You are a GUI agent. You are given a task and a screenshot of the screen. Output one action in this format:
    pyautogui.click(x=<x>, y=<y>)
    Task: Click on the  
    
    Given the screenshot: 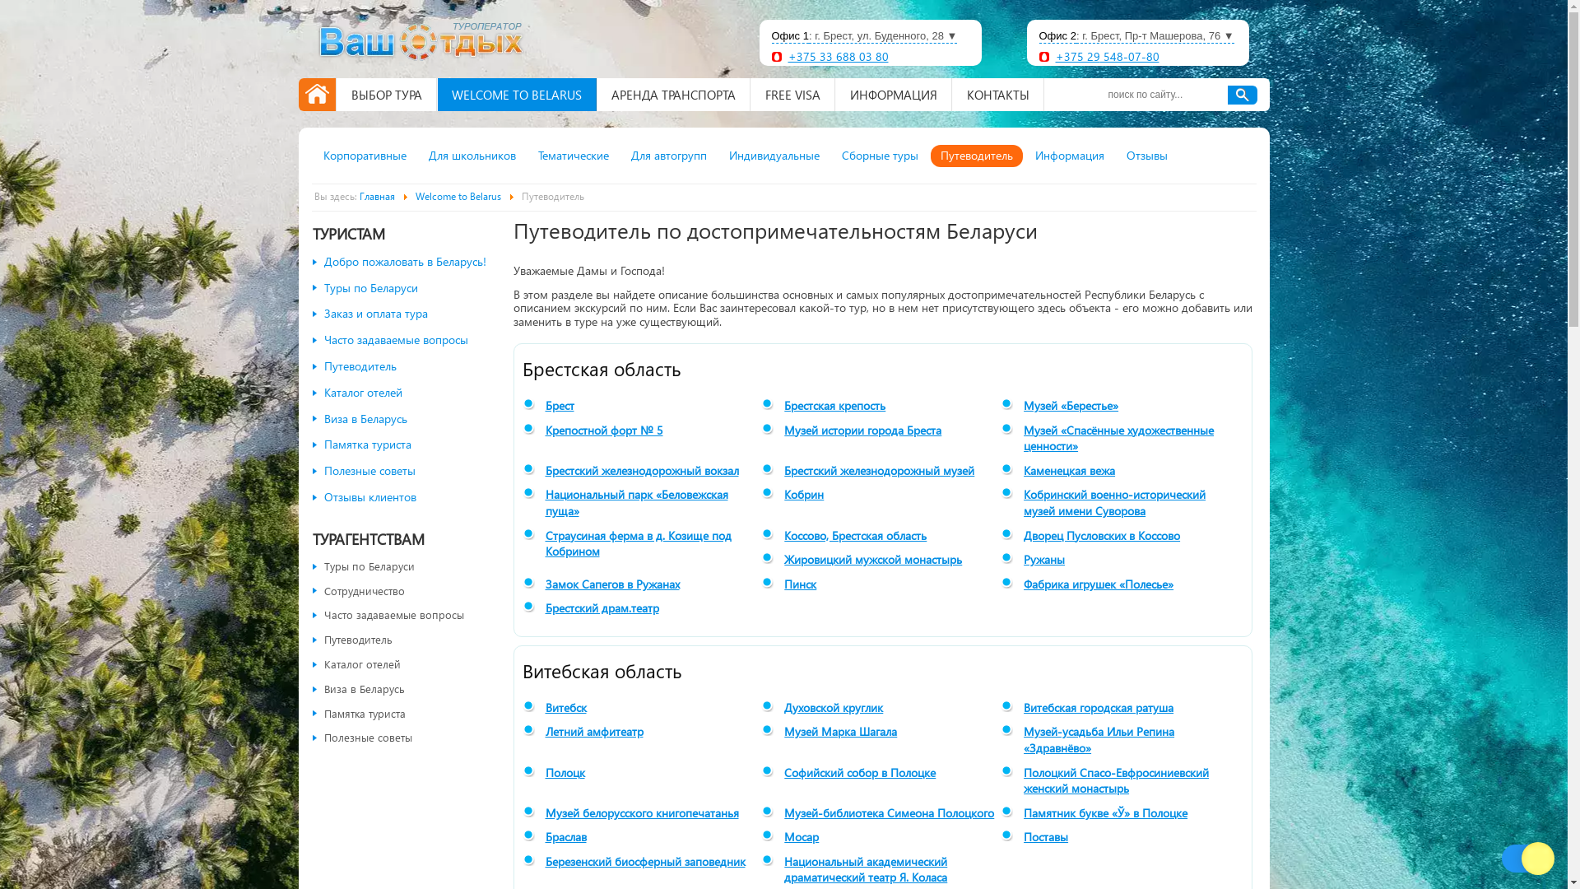 What is the action you would take?
    pyautogui.click(x=1243, y=95)
    